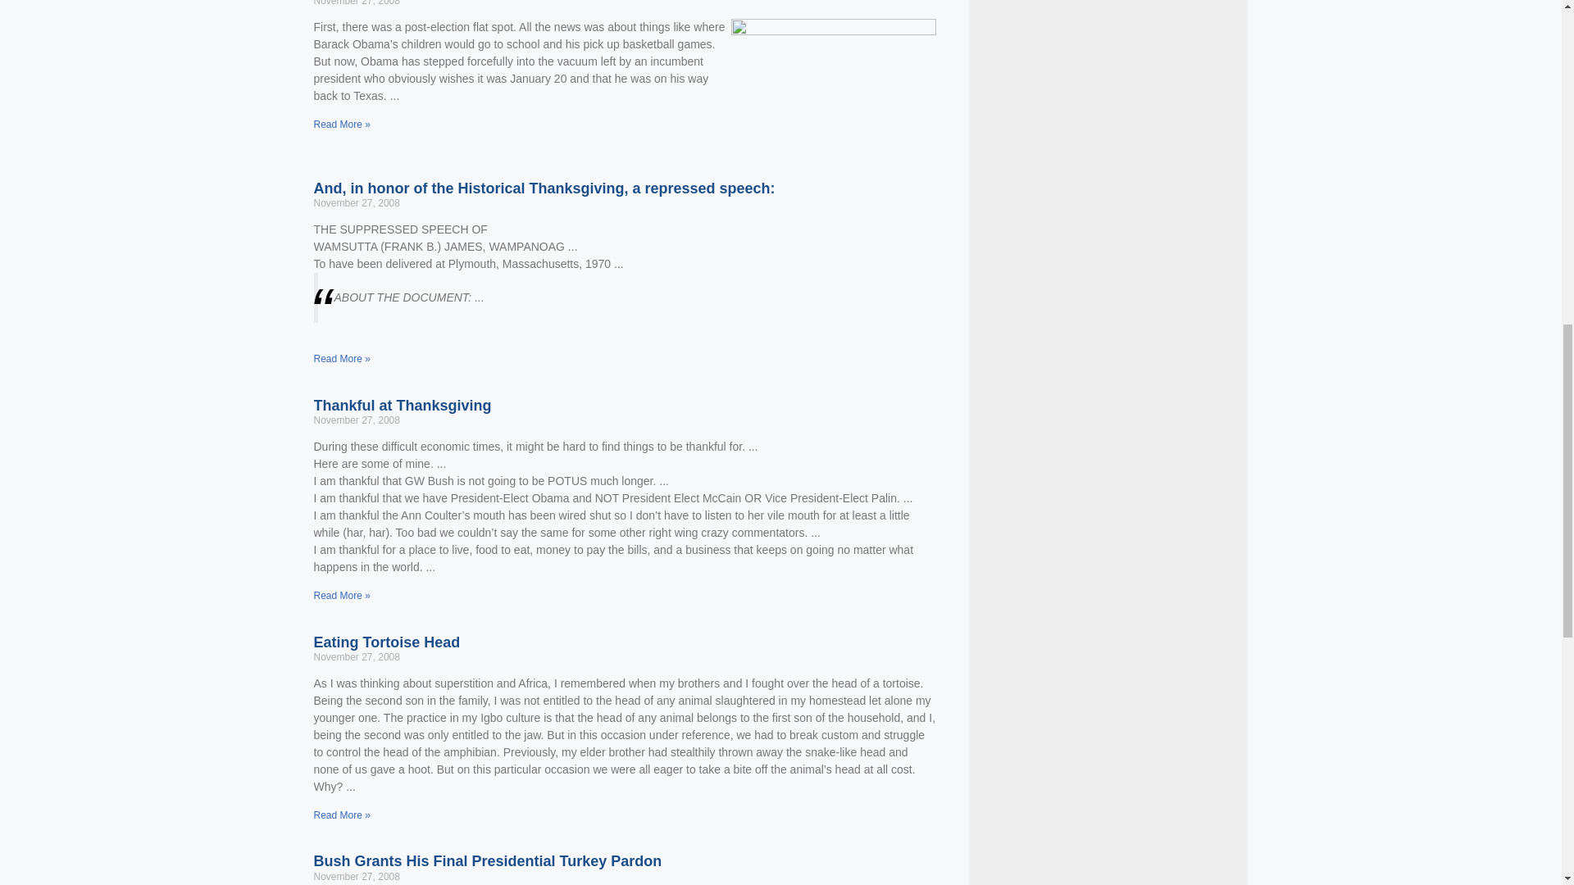  What do you see at coordinates (386, 642) in the screenshot?
I see `Eating Tortoise Head` at bounding box center [386, 642].